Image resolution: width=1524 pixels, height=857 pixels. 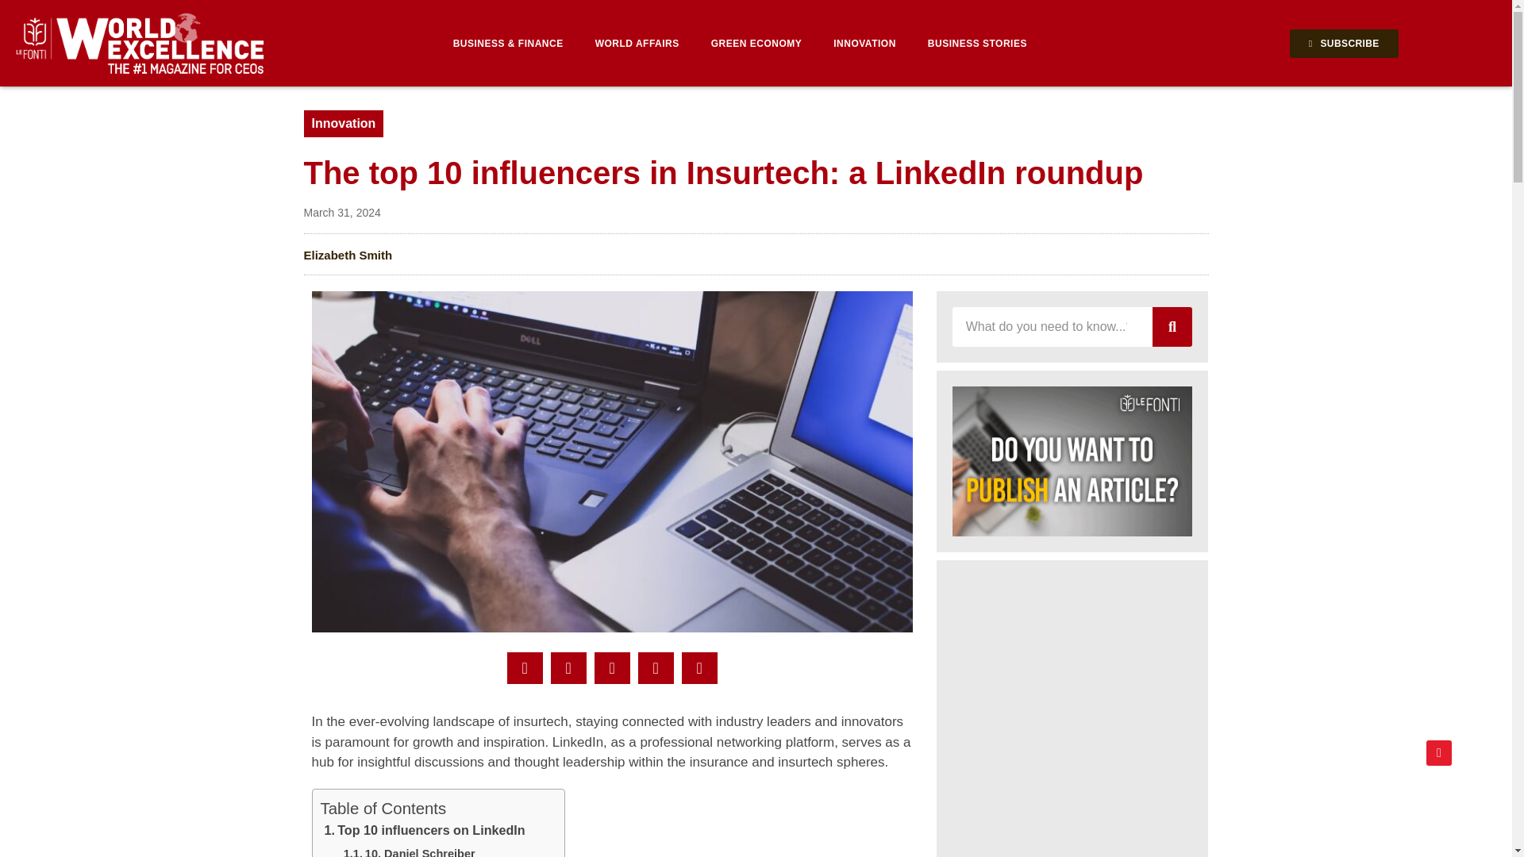 What do you see at coordinates (864, 43) in the screenshot?
I see `INNOVATION` at bounding box center [864, 43].